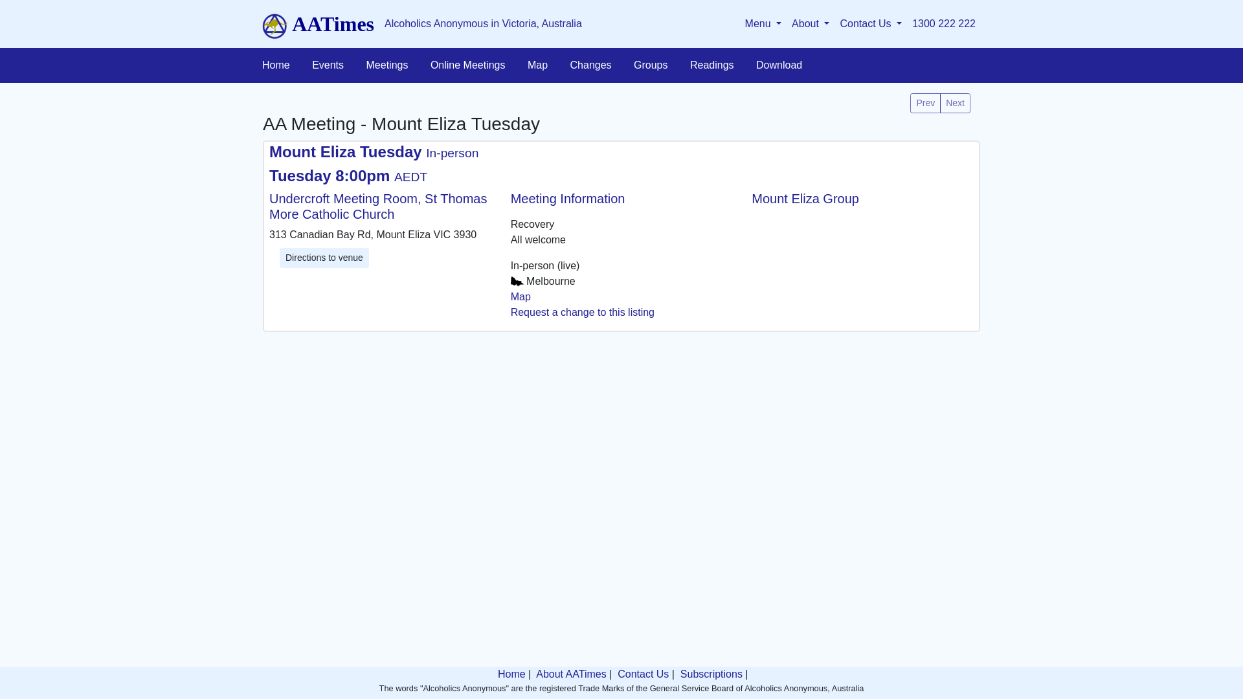 This screenshot has width=1243, height=699. Describe the element at coordinates (319, 24) in the screenshot. I see `AATimes` at that location.